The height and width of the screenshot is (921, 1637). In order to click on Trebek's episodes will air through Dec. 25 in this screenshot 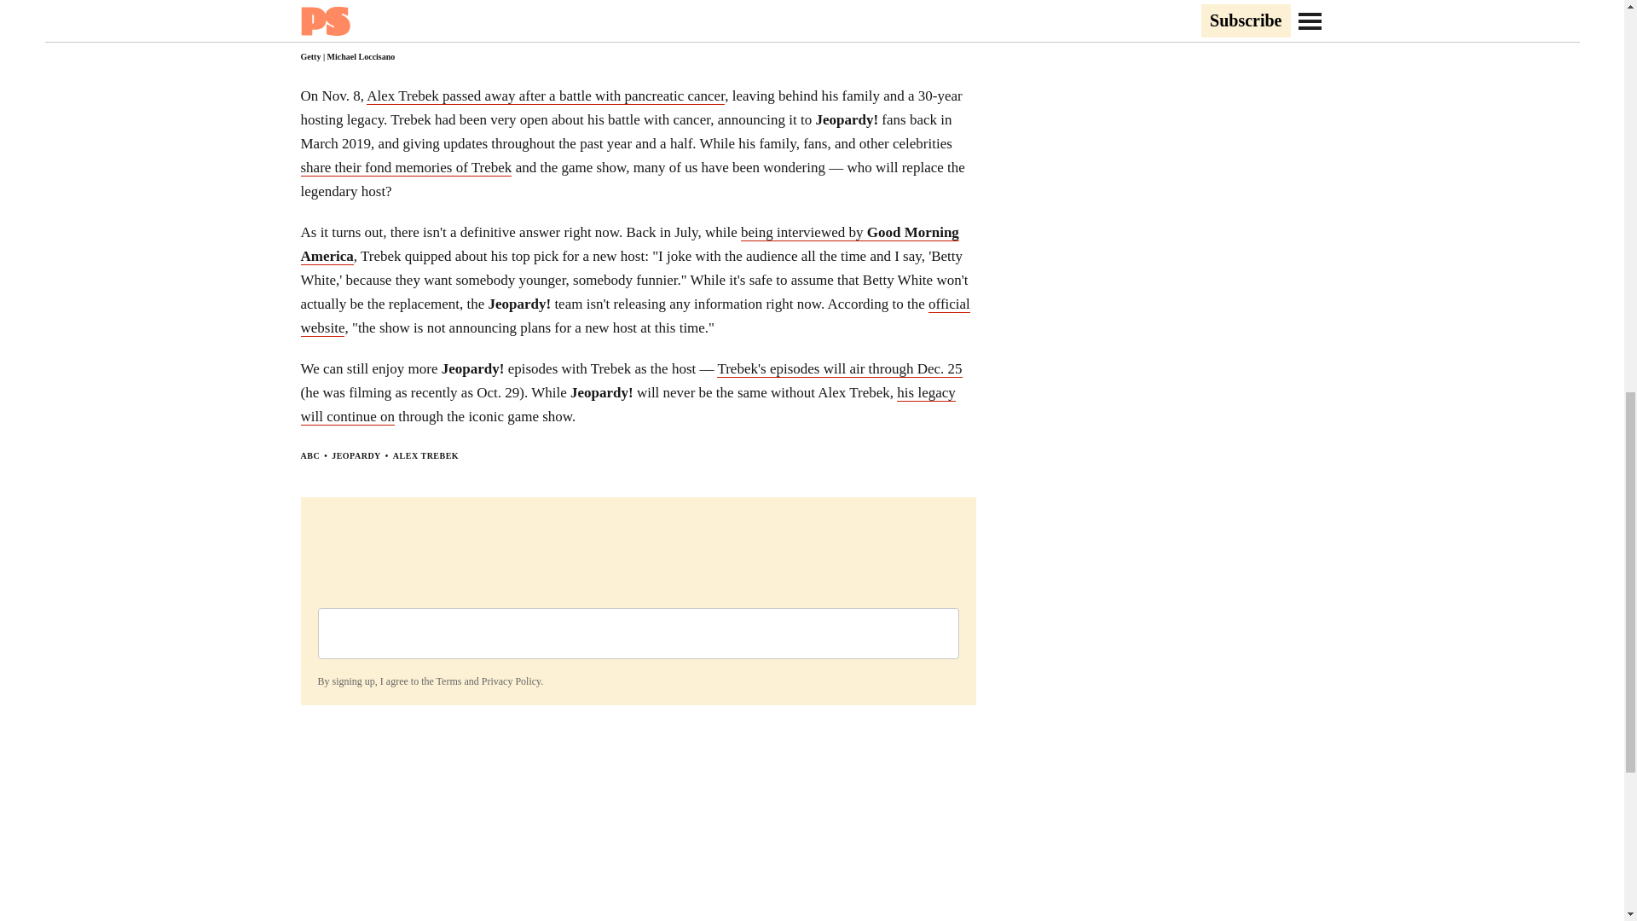, I will do `click(839, 368)`.